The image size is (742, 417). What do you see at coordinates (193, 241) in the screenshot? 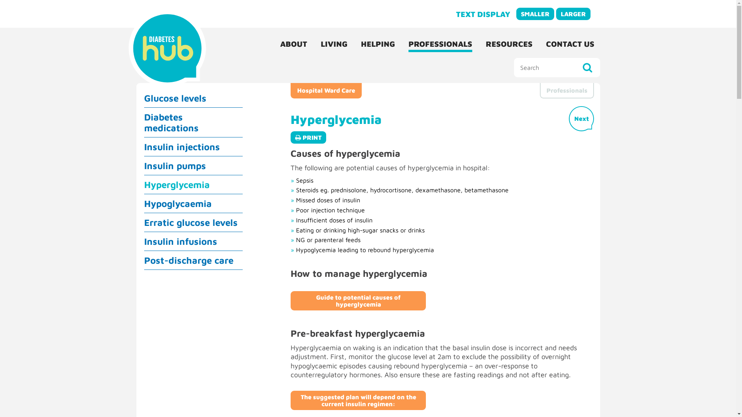
I see `Insulin infusions` at bounding box center [193, 241].